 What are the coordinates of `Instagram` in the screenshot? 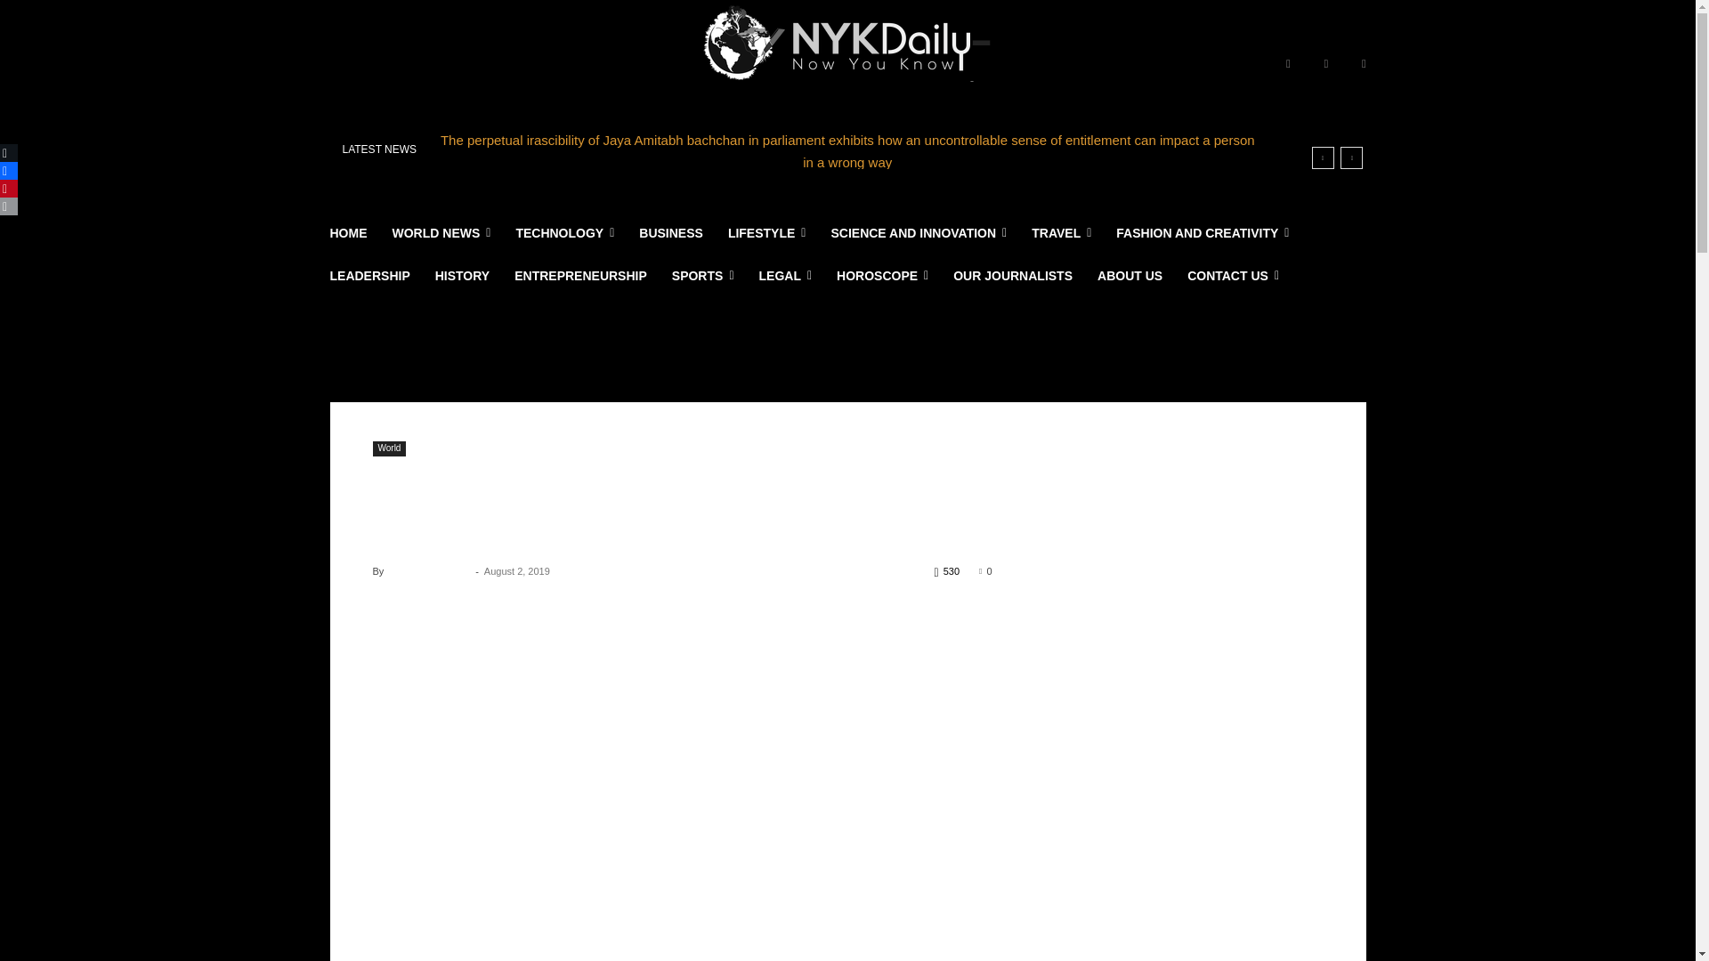 It's located at (1326, 64).